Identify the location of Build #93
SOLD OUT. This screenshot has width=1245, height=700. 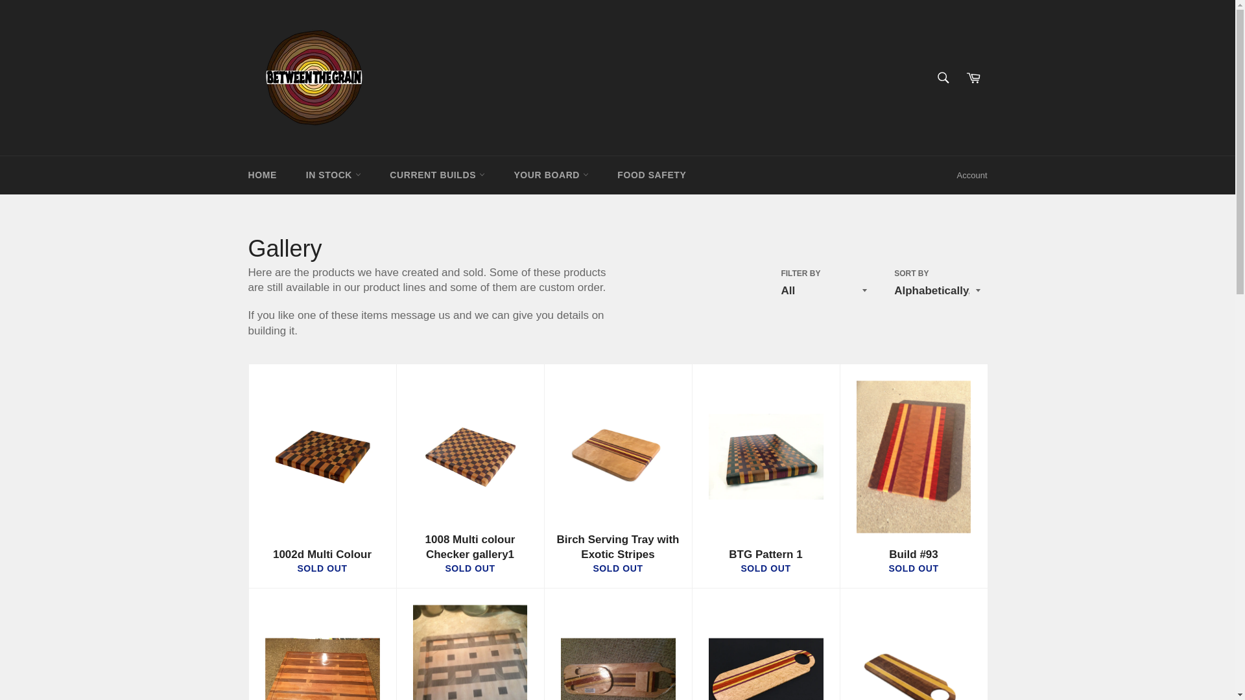
(913, 476).